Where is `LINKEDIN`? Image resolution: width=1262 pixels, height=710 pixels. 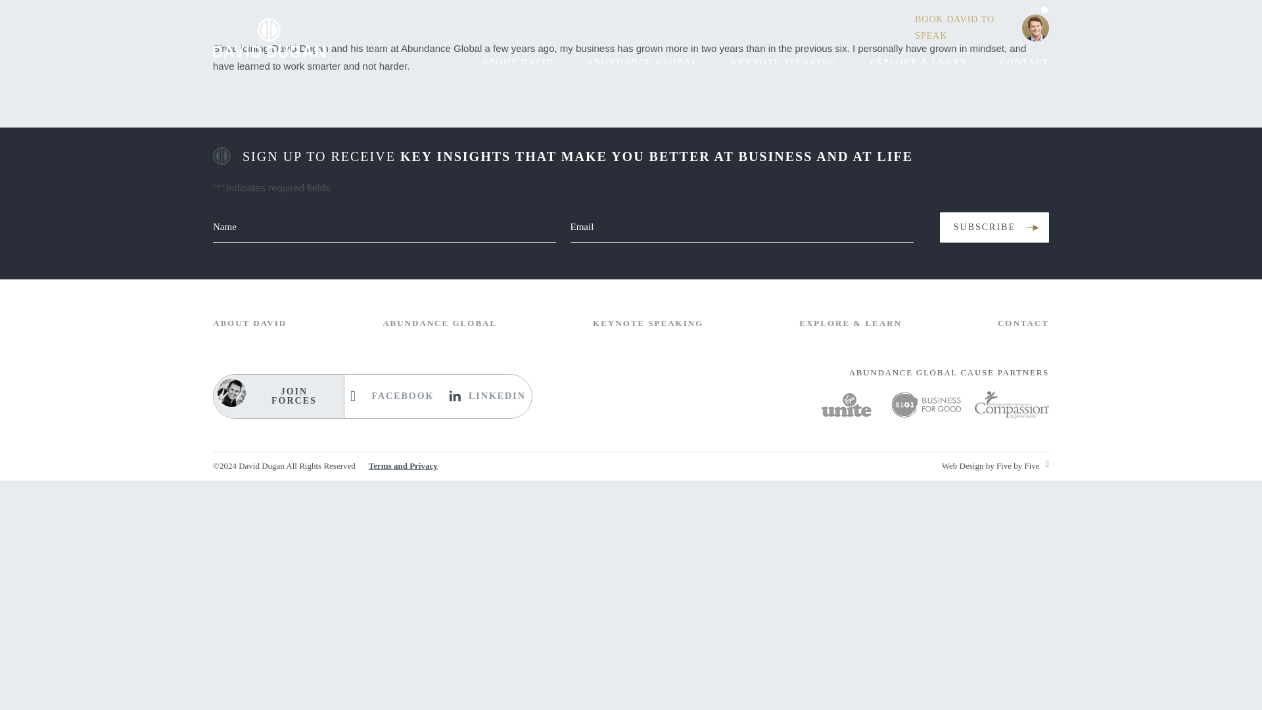 LINKEDIN is located at coordinates (484, 396).